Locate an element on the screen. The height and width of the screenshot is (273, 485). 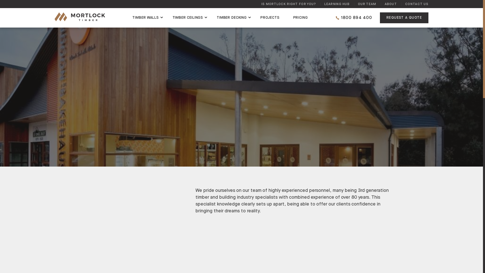
PRICING is located at coordinates (301, 18).